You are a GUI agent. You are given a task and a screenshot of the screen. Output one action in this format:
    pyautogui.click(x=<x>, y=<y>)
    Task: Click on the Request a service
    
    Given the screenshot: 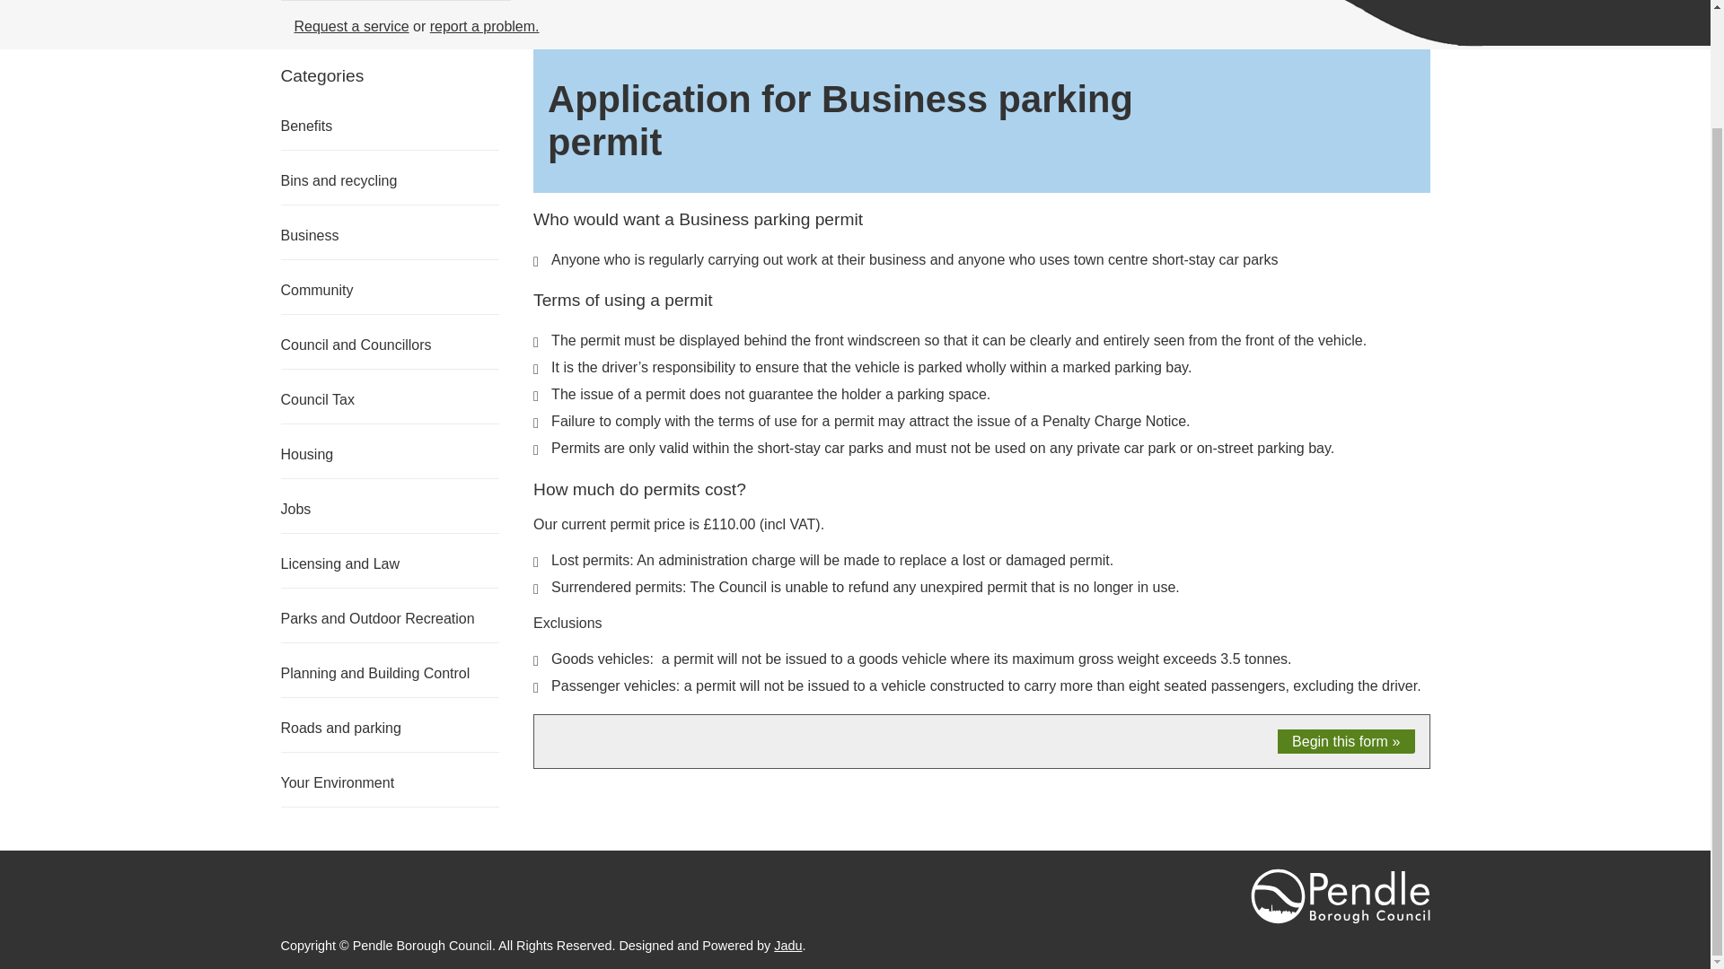 What is the action you would take?
    pyautogui.click(x=352, y=25)
    